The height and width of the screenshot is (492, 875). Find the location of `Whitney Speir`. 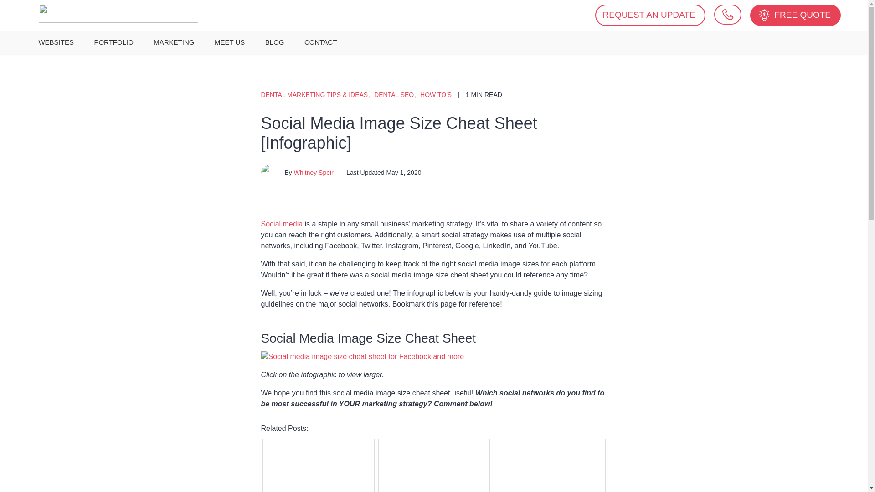

Whitney Speir is located at coordinates (314, 172).